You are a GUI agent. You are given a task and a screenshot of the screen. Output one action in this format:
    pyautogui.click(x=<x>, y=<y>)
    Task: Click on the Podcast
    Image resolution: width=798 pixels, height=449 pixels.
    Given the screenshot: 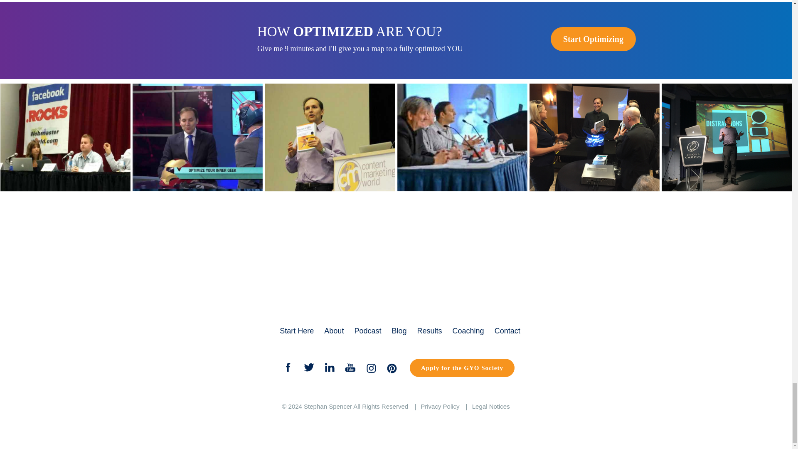 What is the action you would take?
    pyautogui.click(x=367, y=331)
    